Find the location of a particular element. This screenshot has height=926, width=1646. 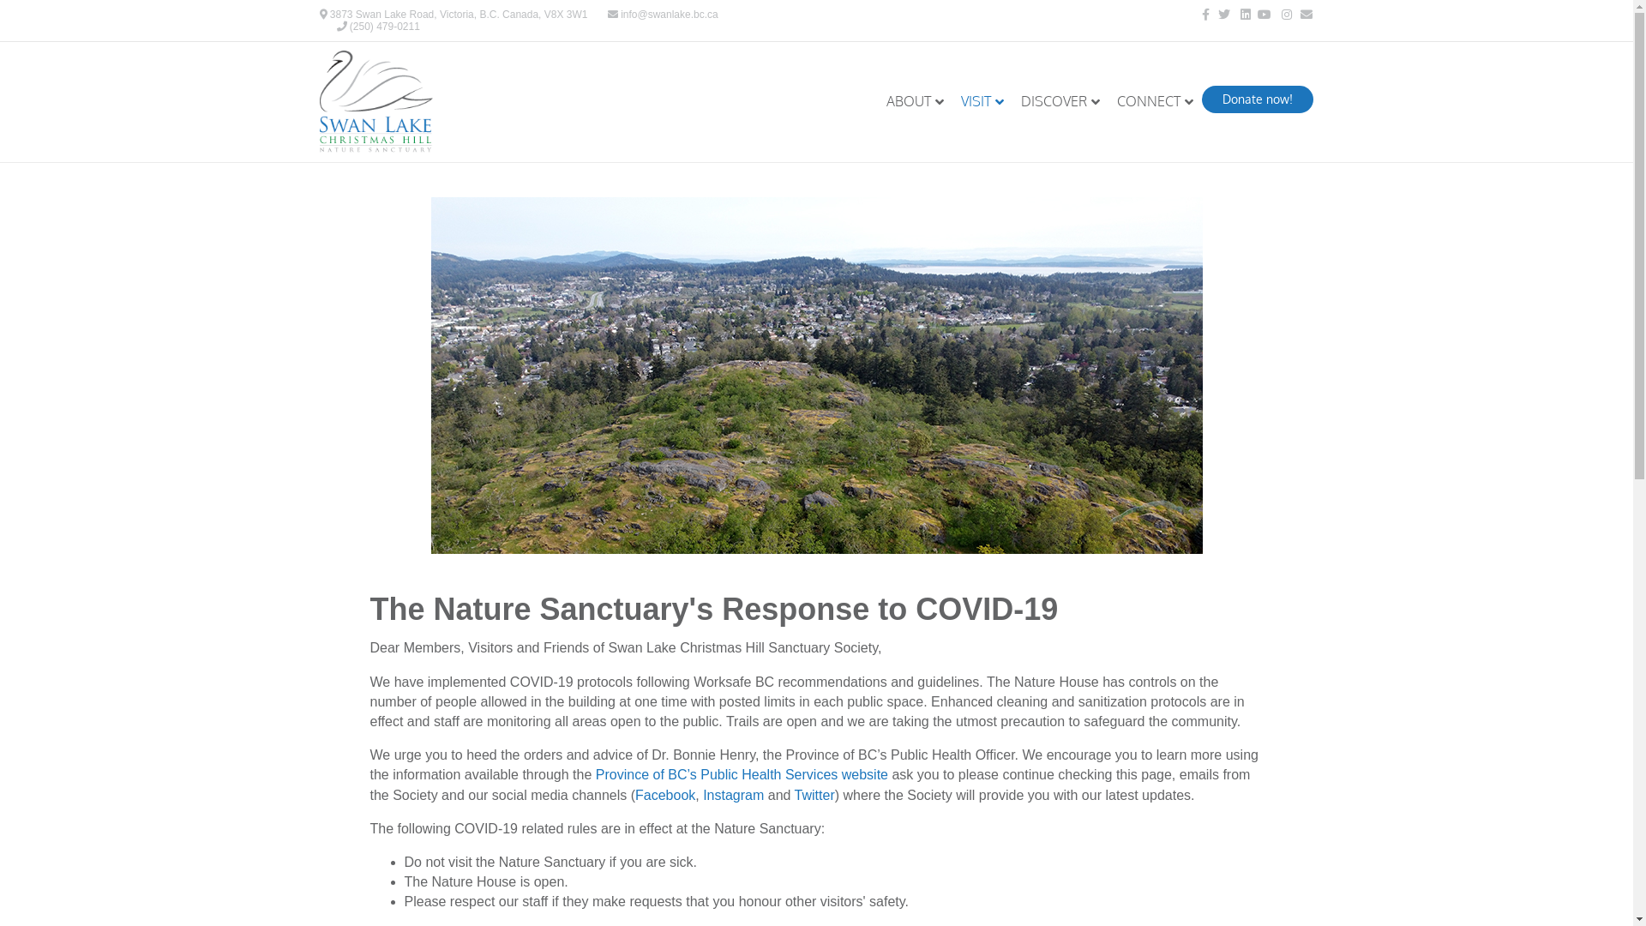

DISCOVER is located at coordinates (1060, 102).